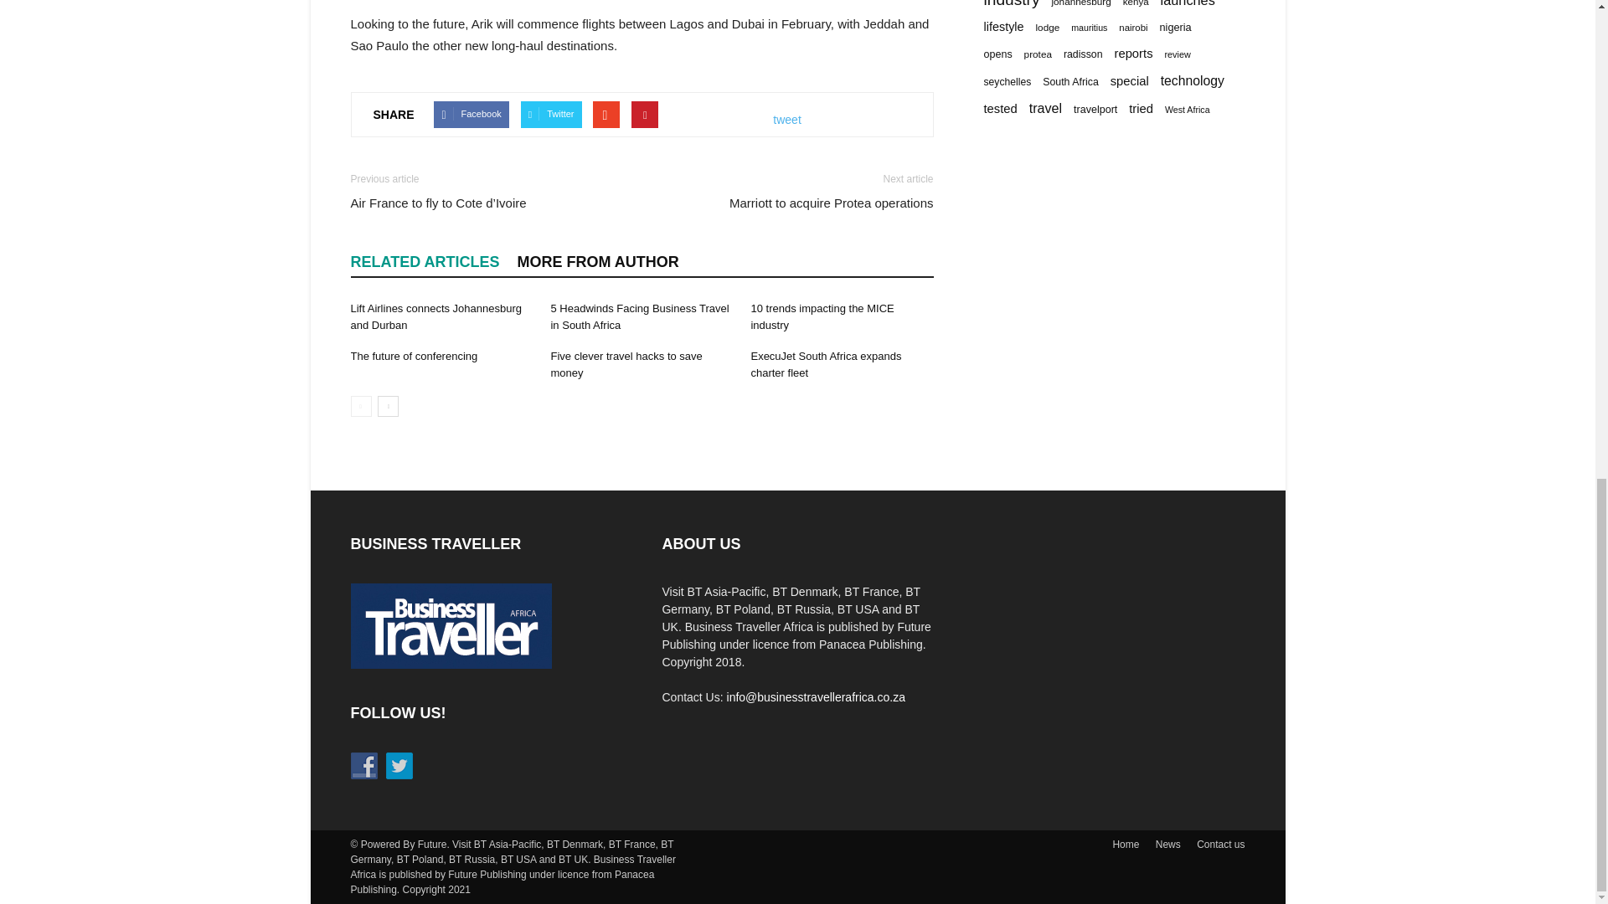 This screenshot has height=904, width=1608. Describe the element at coordinates (414, 356) in the screenshot. I see `The future of conferencing` at that location.